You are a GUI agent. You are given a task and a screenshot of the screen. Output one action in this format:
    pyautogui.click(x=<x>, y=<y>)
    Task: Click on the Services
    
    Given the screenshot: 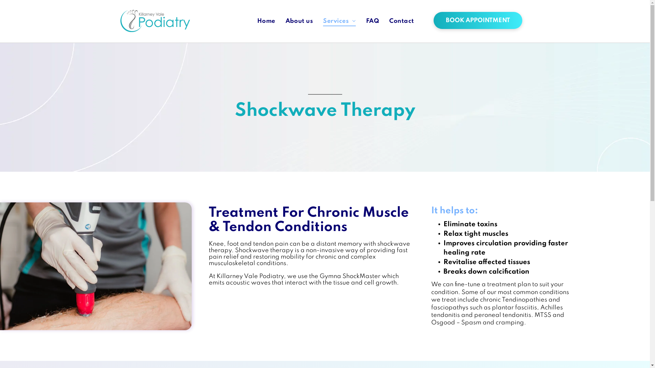 What is the action you would take?
    pyautogui.click(x=339, y=21)
    